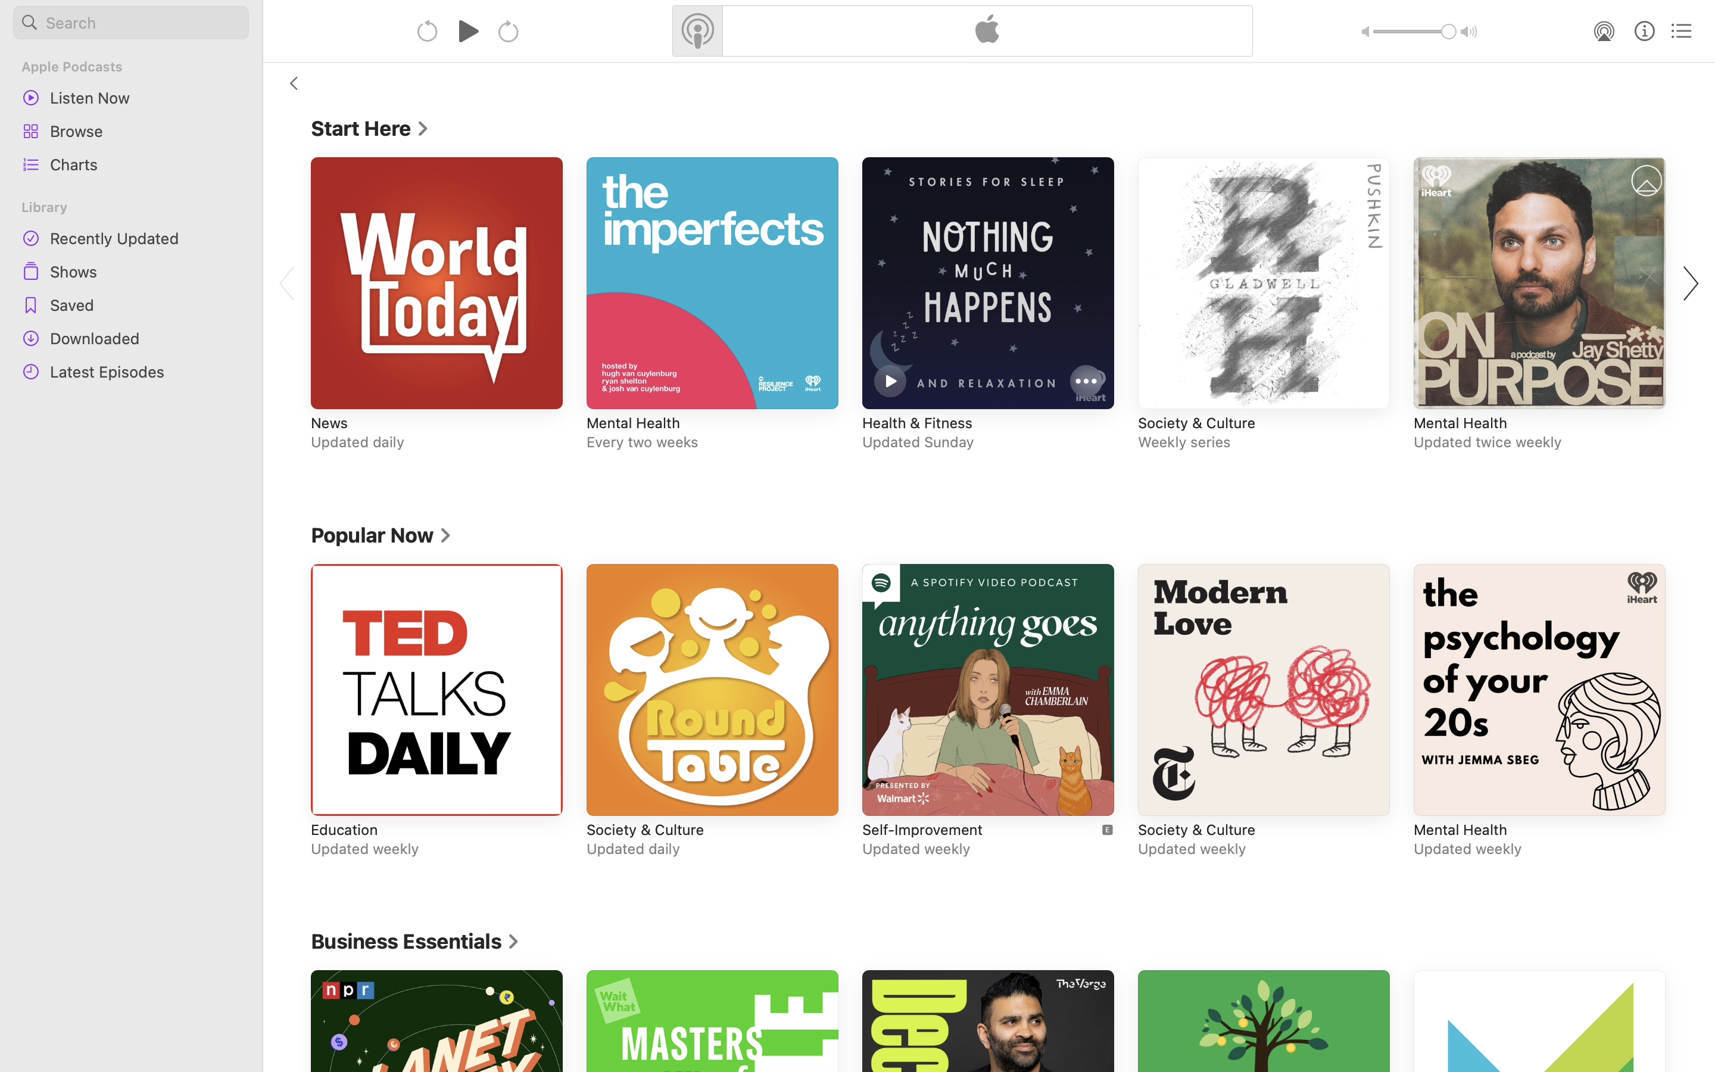 The width and height of the screenshot is (1715, 1072). I want to click on 1.0, so click(1415, 32).